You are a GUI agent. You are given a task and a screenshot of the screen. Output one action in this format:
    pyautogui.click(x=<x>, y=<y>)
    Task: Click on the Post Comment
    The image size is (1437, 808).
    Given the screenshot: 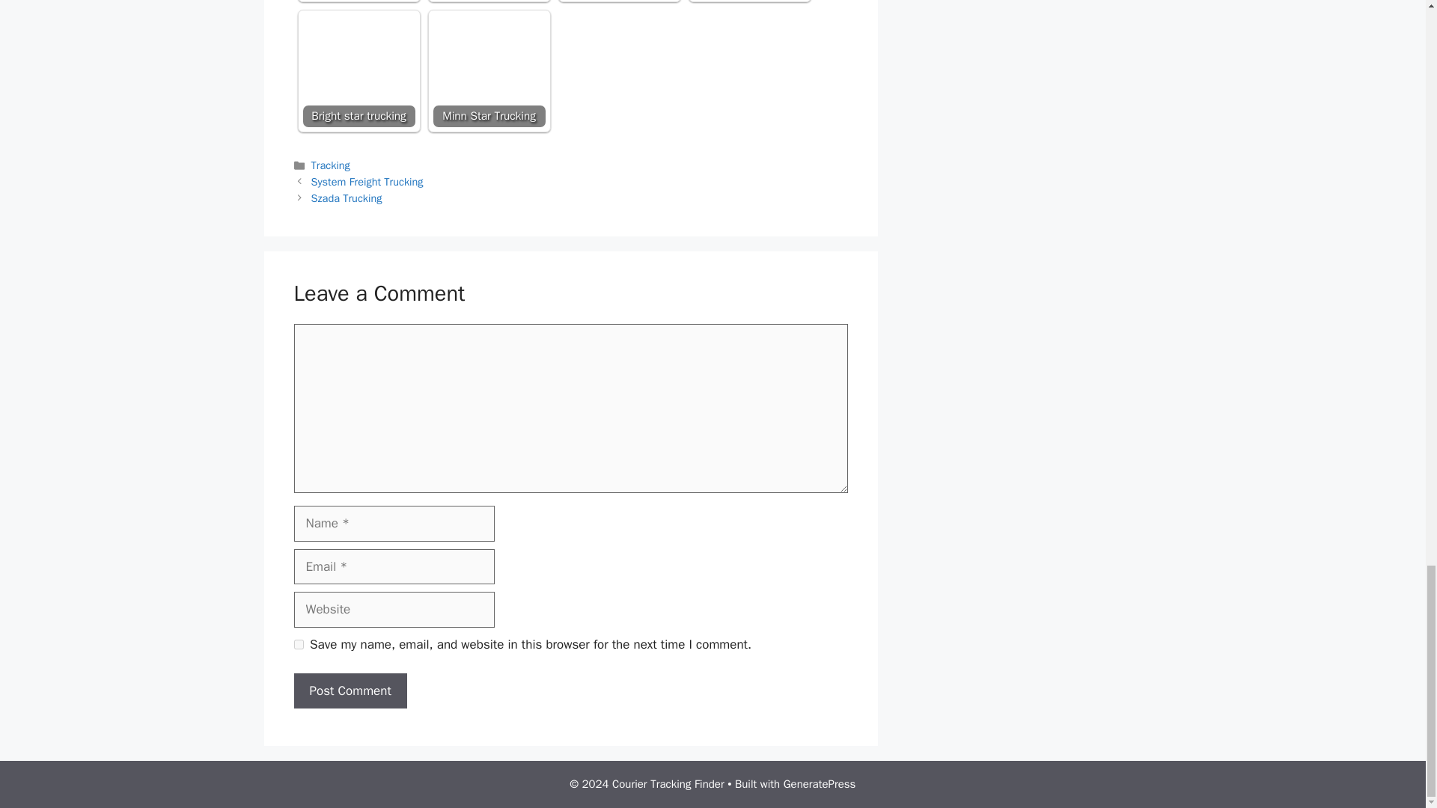 What is the action you would take?
    pyautogui.click(x=350, y=691)
    